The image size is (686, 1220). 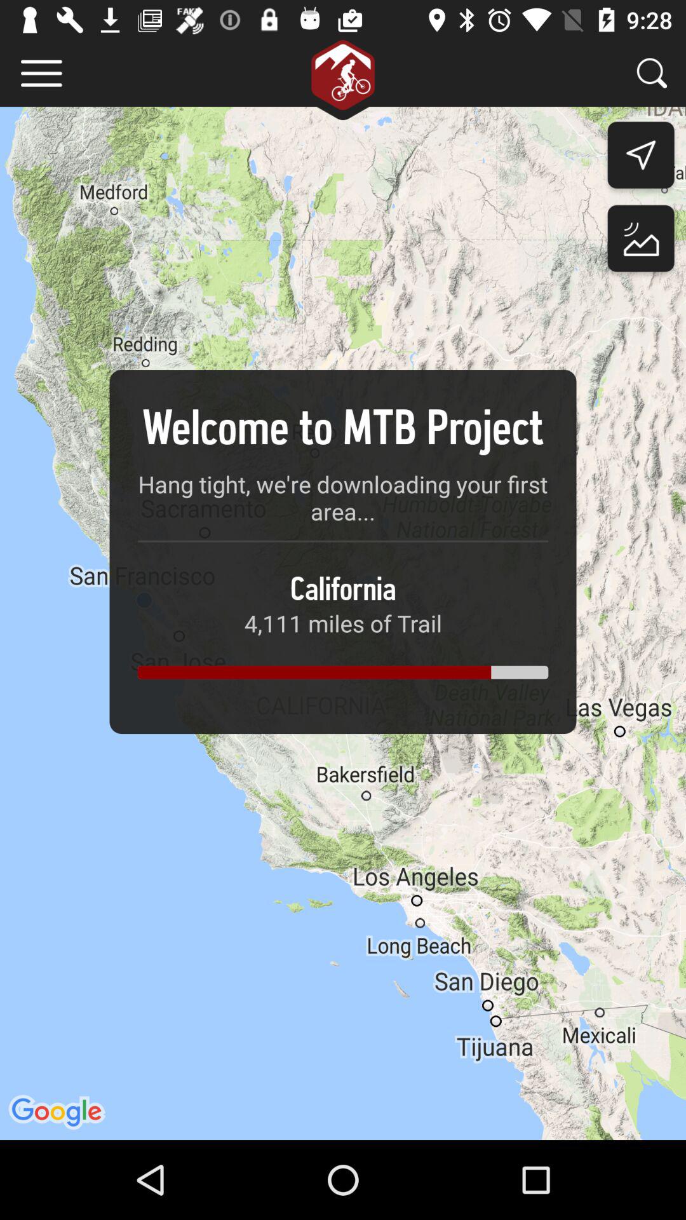 I want to click on click for options, so click(x=42, y=74).